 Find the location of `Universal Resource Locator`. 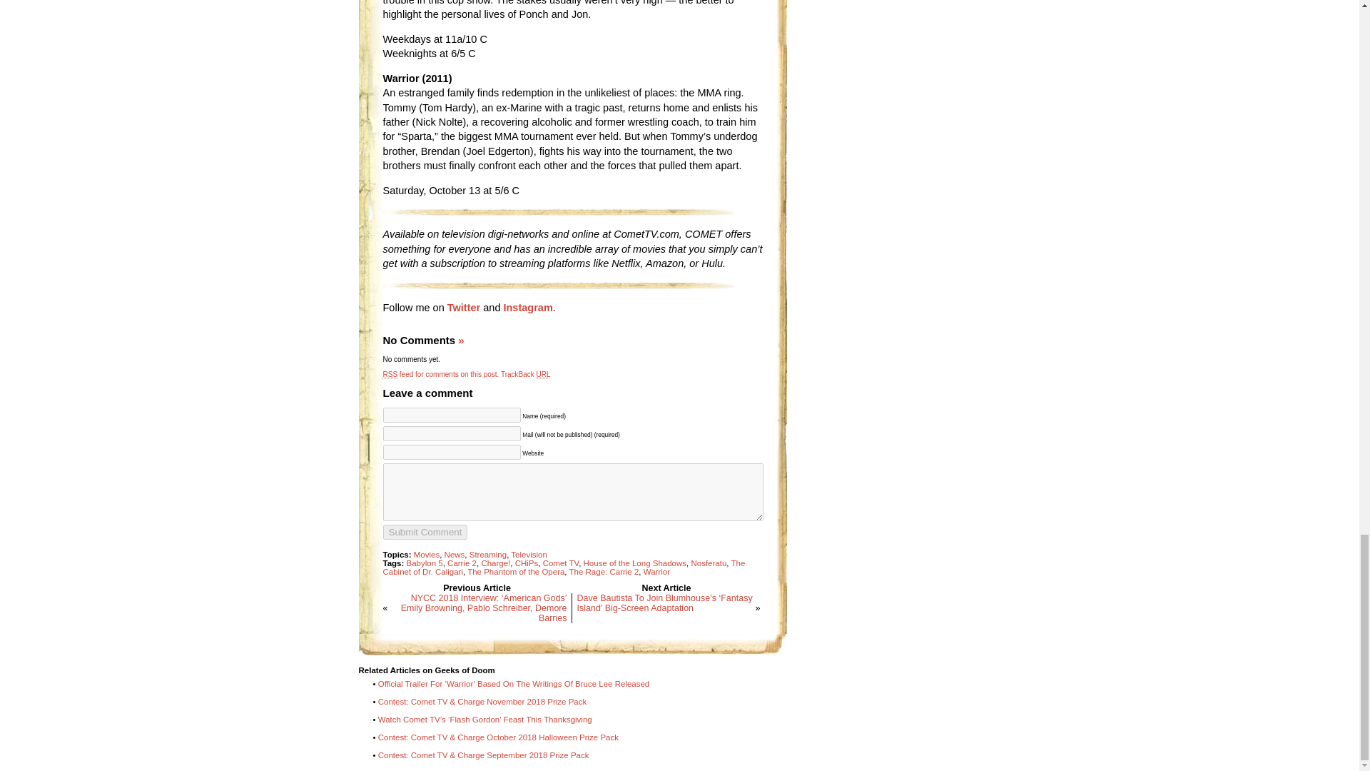

Universal Resource Locator is located at coordinates (544, 374).